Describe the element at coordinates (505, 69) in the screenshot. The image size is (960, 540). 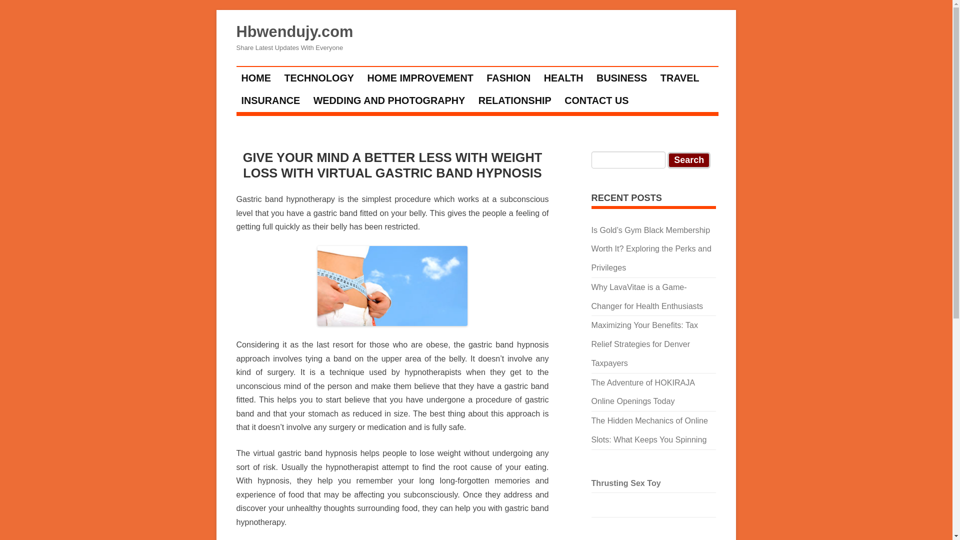
I see `Skip to content` at that location.